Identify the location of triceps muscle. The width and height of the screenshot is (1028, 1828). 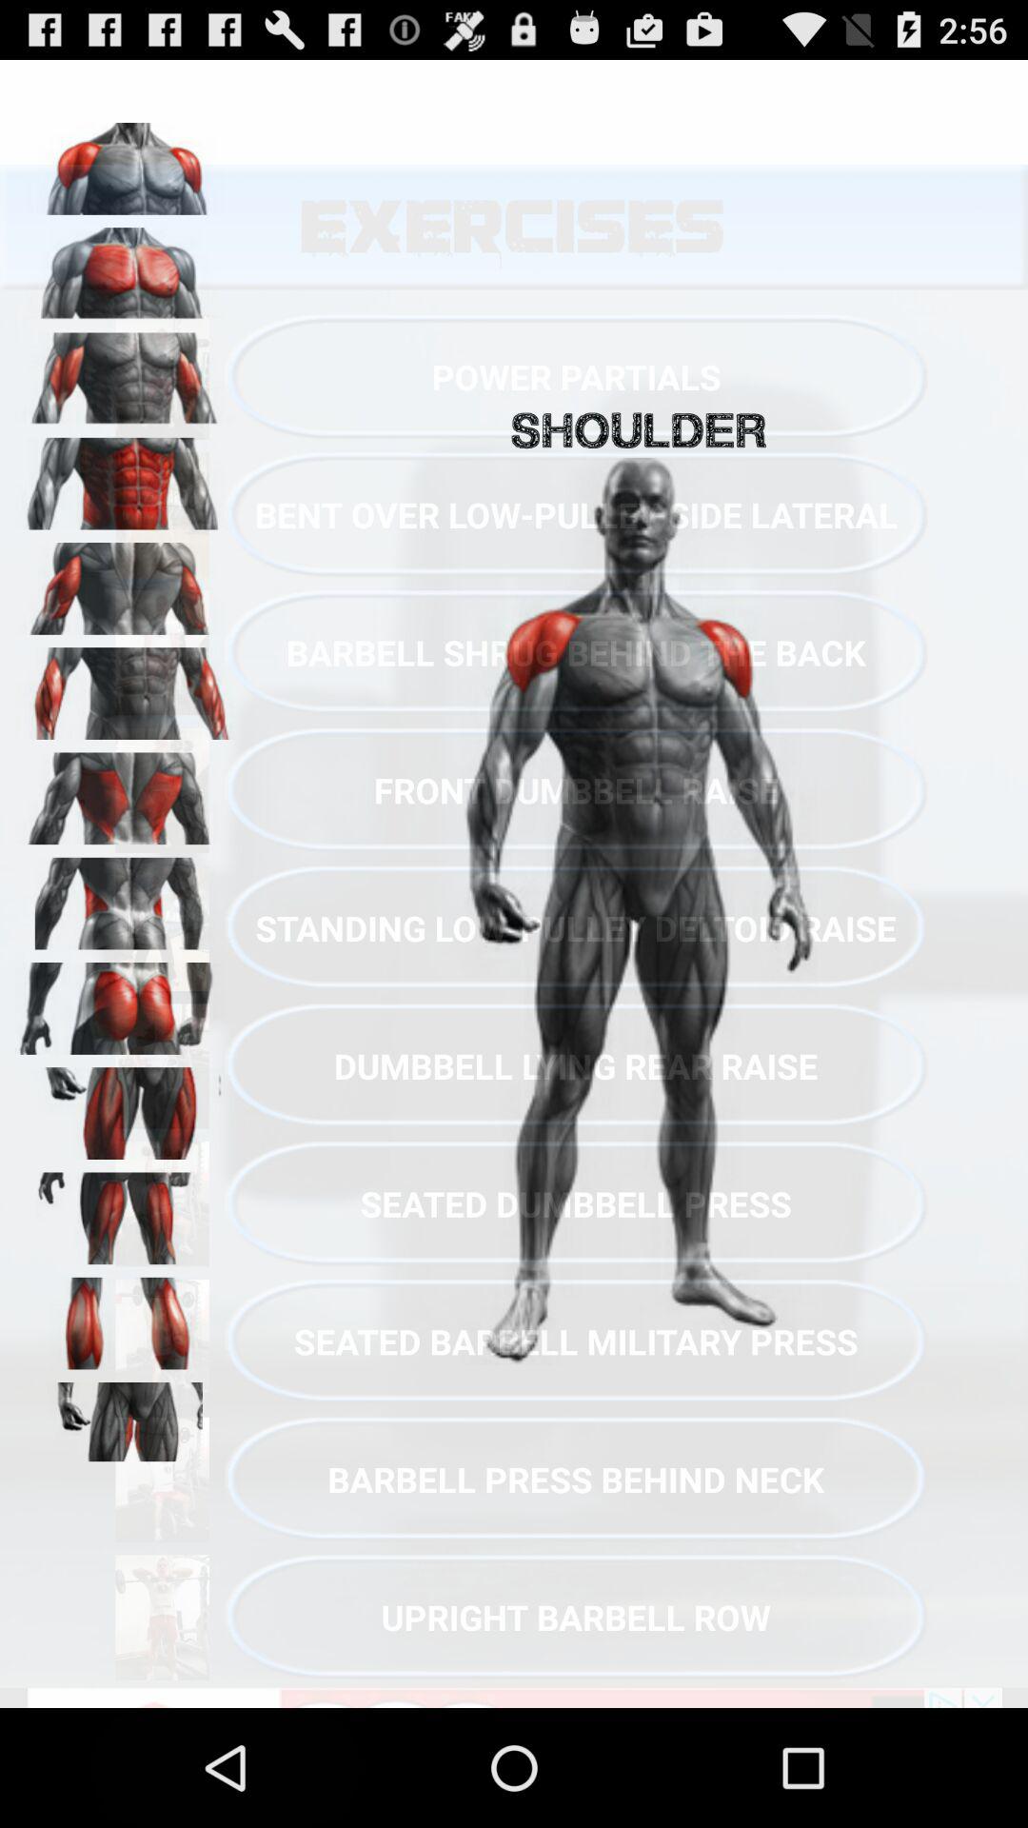
(125, 582).